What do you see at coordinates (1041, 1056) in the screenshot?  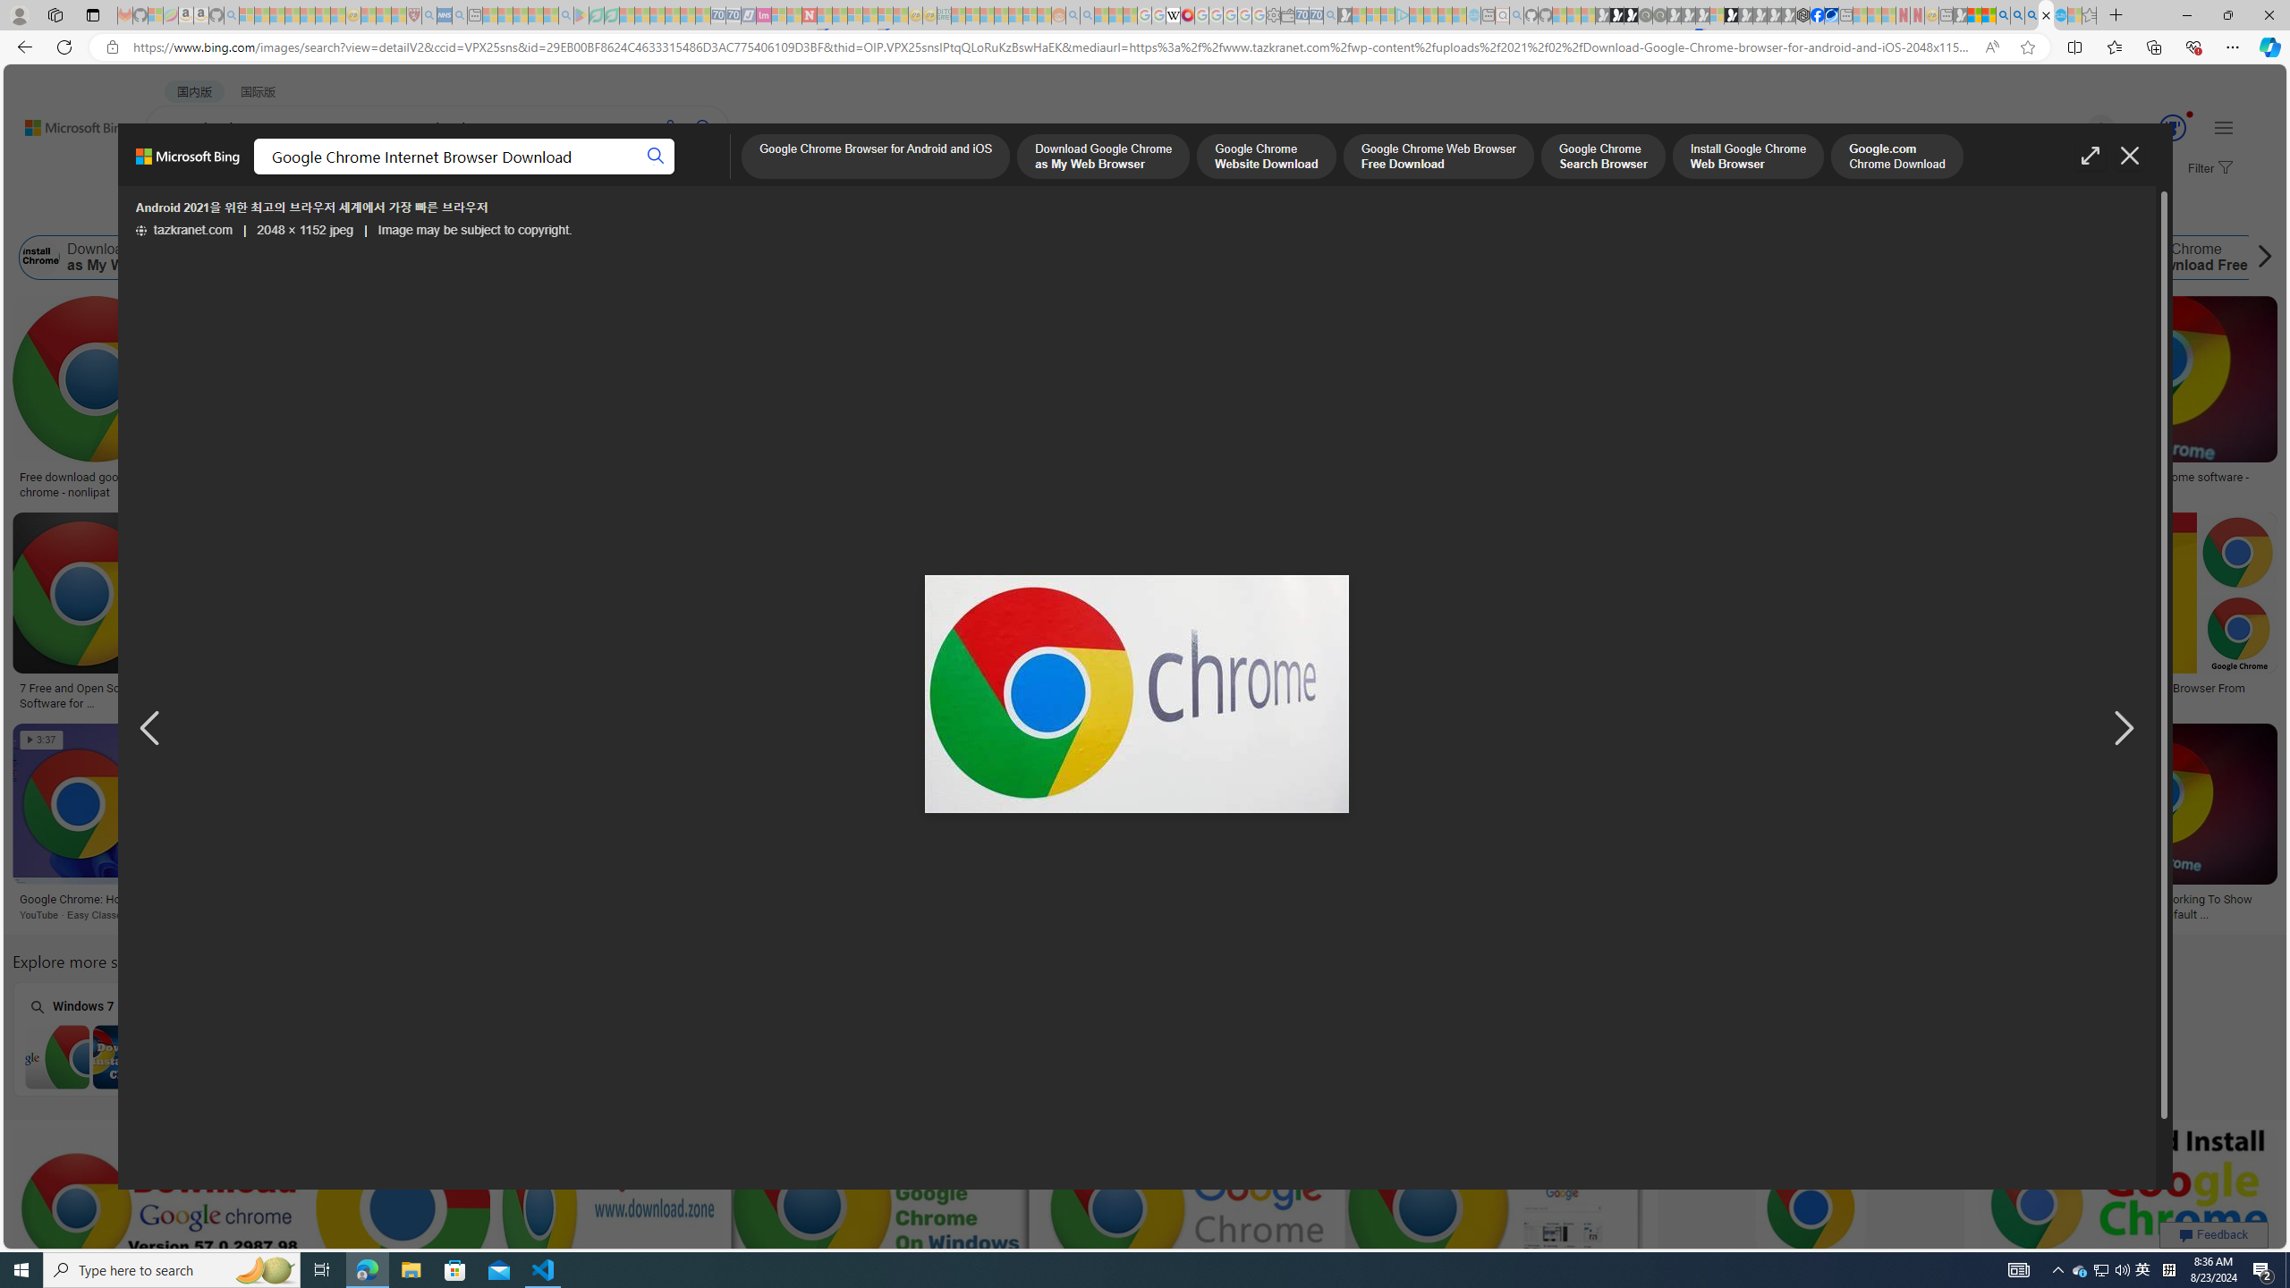 I see `Chrome Browser Download Apk for PC Windows 10` at bounding box center [1041, 1056].